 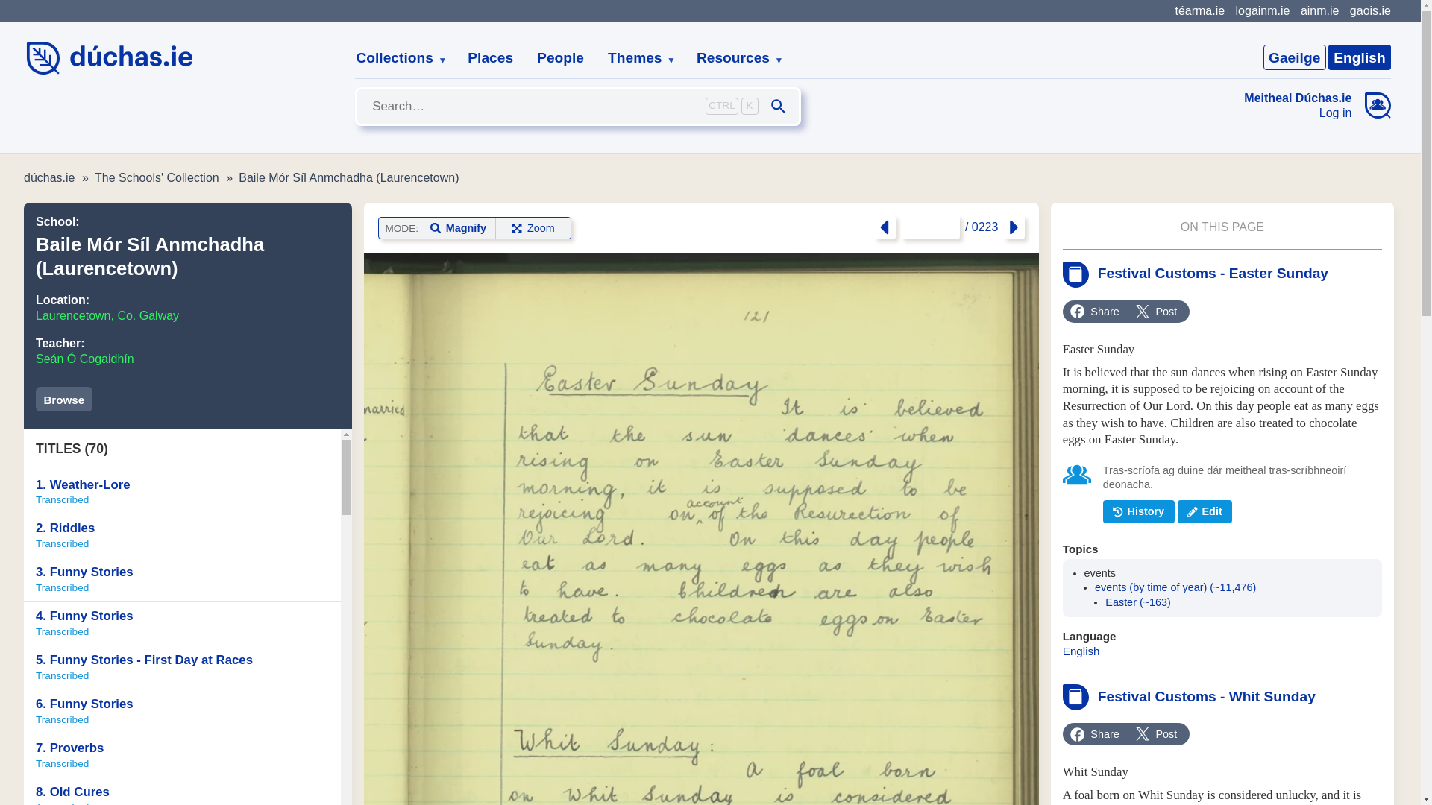 I want to click on Themes, so click(x=182, y=537).